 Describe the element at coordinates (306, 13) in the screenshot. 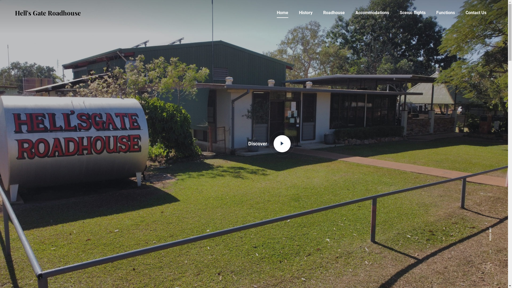

I see `History` at that location.